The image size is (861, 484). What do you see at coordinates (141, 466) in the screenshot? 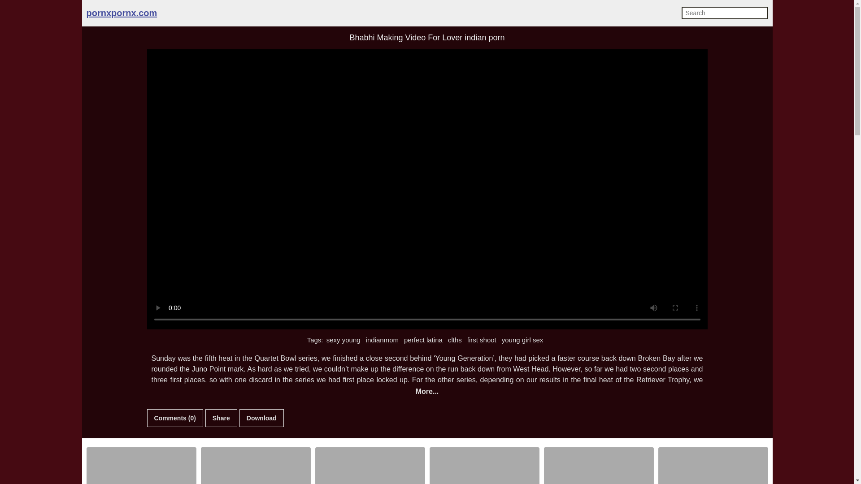
I see `Susmita Fashion Shoot 2020 11upmovies` at bounding box center [141, 466].